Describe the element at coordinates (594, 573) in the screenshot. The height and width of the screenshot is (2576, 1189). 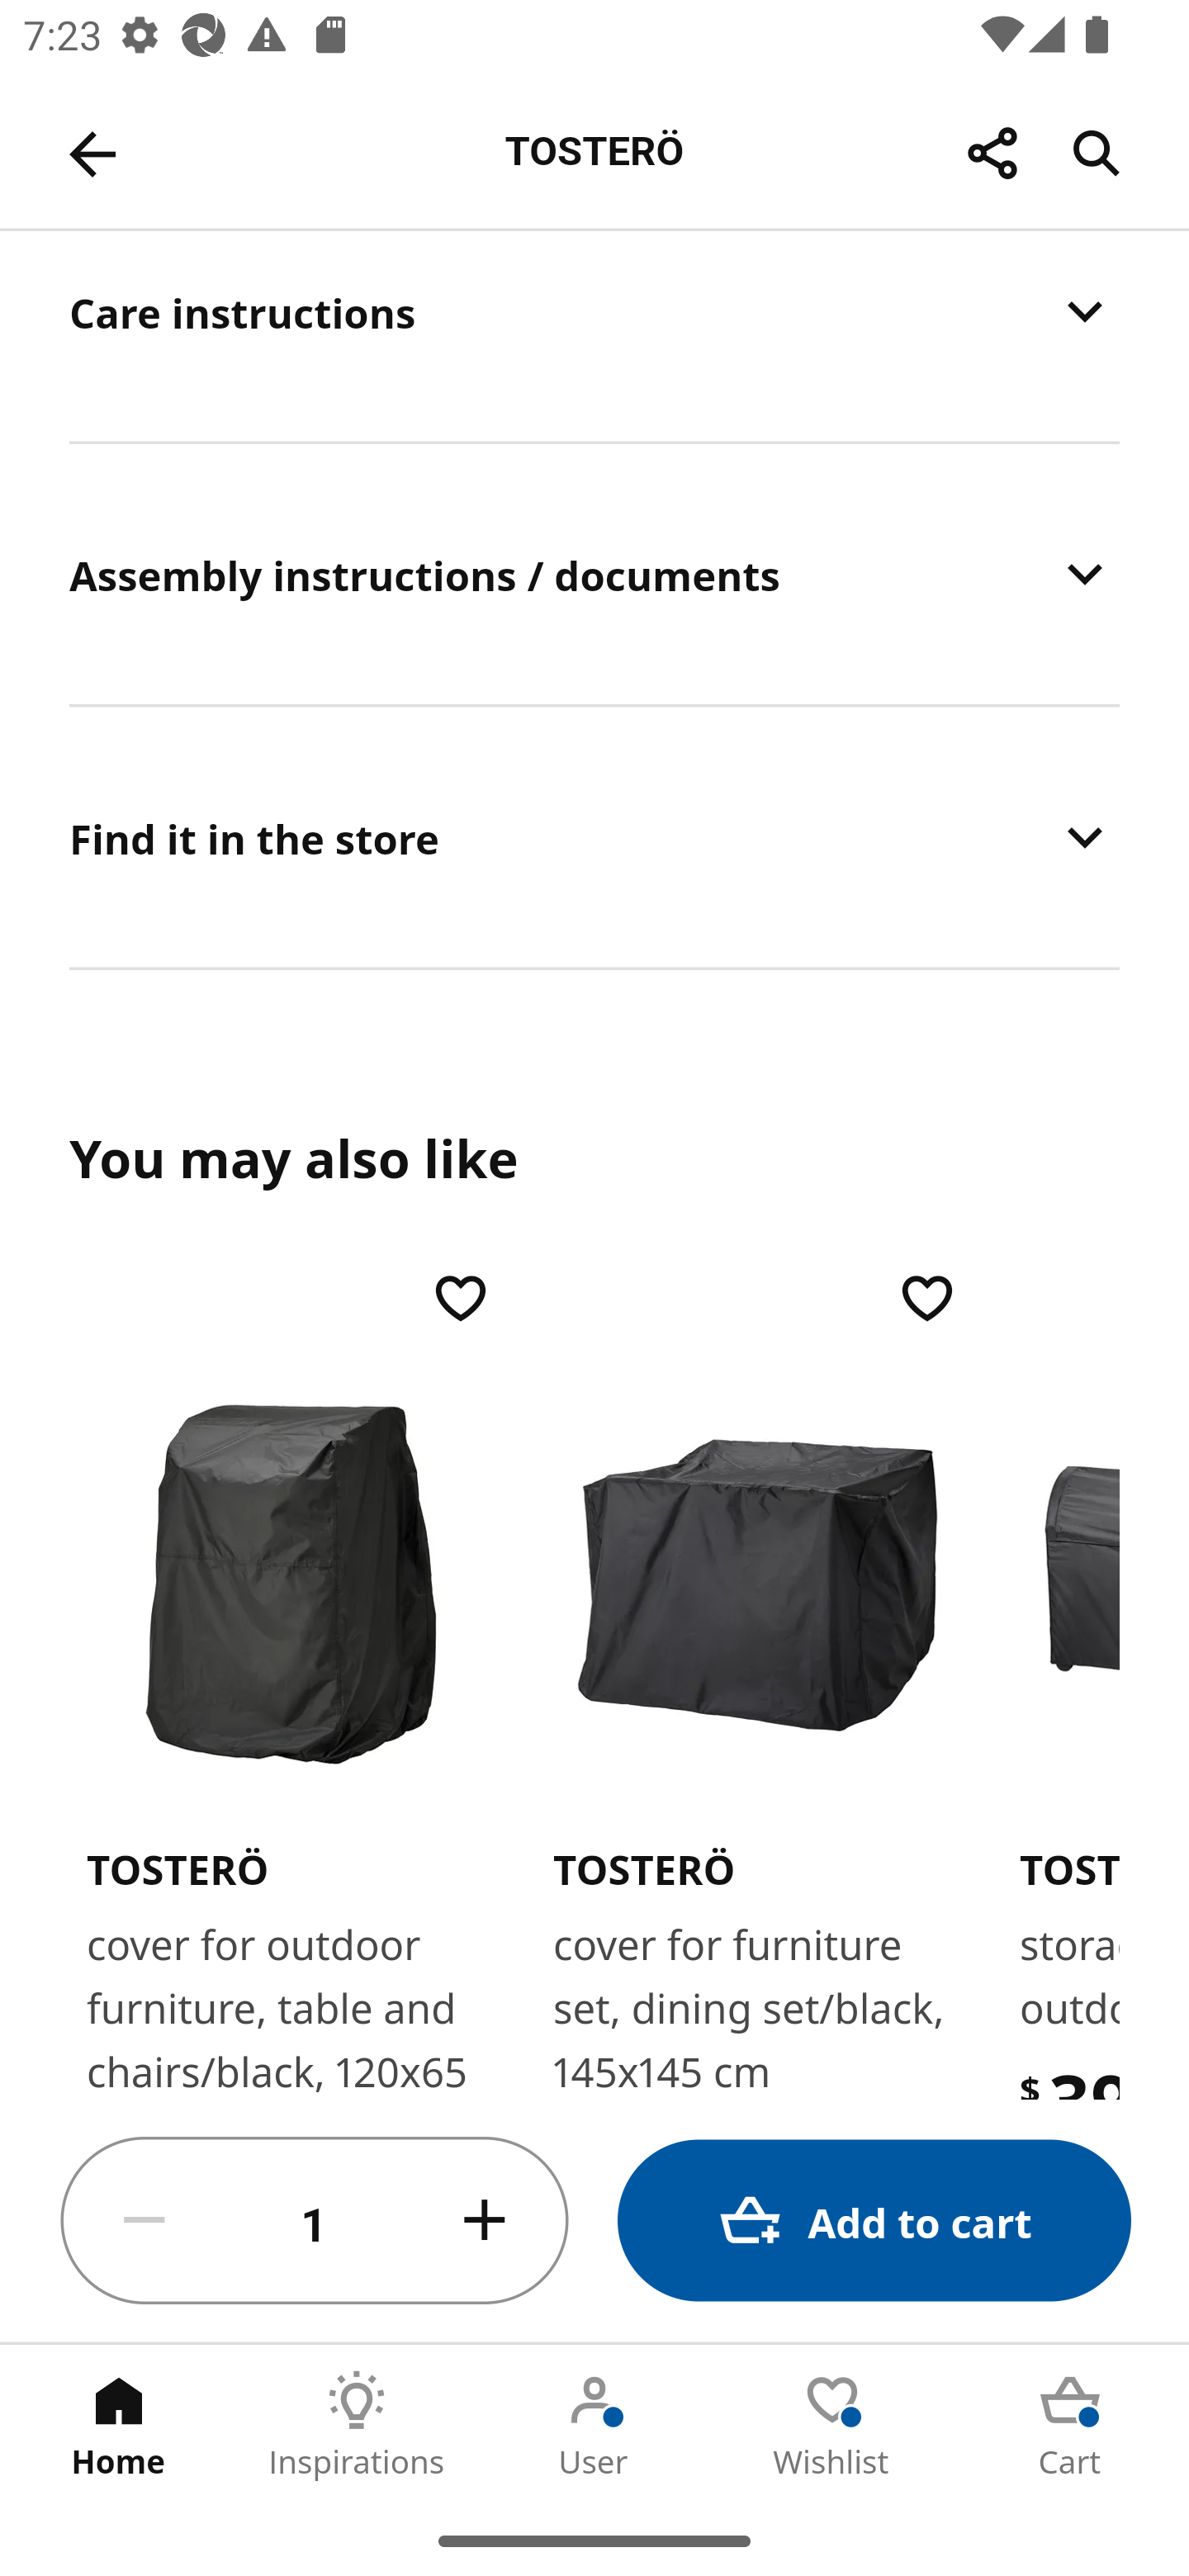
I see `Assembly instructions / documents` at that location.